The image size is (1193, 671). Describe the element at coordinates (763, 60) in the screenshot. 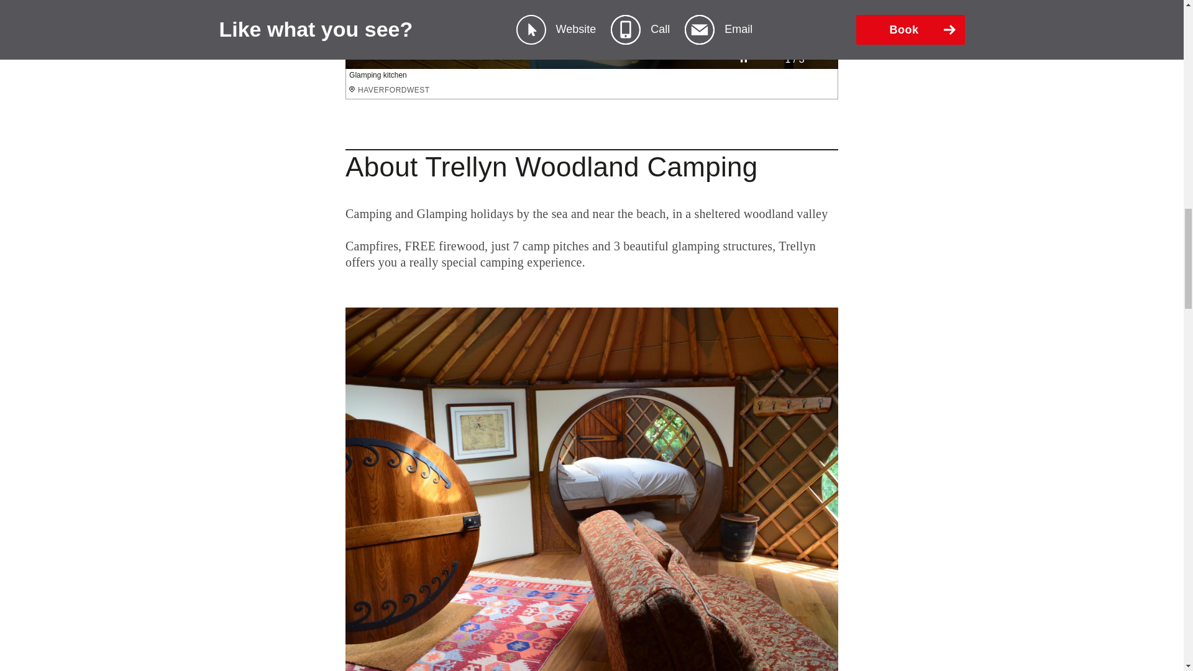

I see `Previous` at that location.